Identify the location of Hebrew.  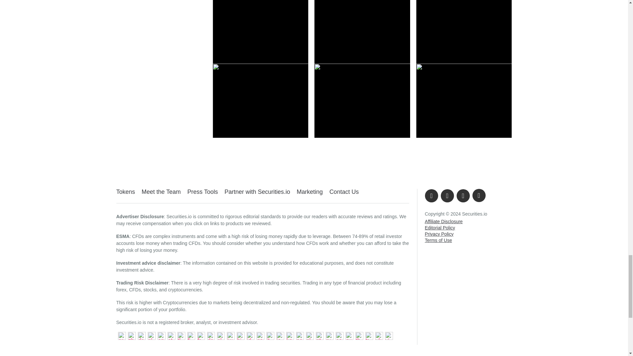
(229, 335).